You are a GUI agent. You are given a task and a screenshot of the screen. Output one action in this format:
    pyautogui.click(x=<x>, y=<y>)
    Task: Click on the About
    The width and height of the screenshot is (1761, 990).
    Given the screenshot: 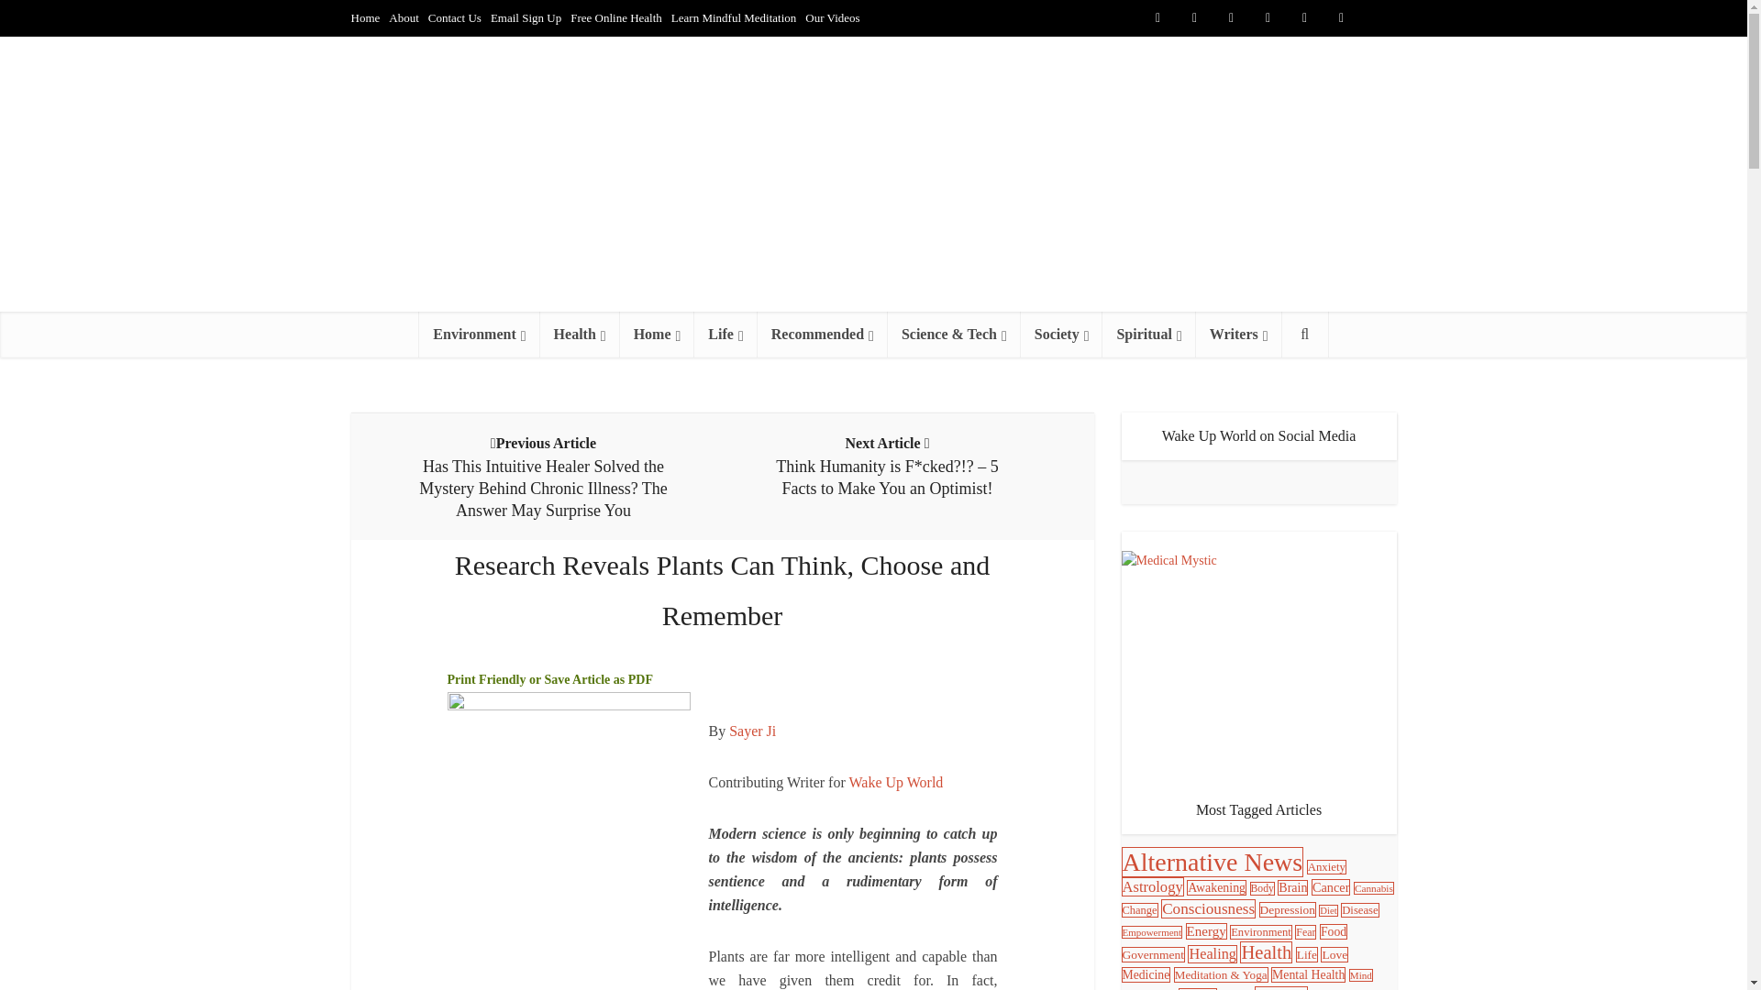 What is the action you would take?
    pyautogui.click(x=404, y=17)
    